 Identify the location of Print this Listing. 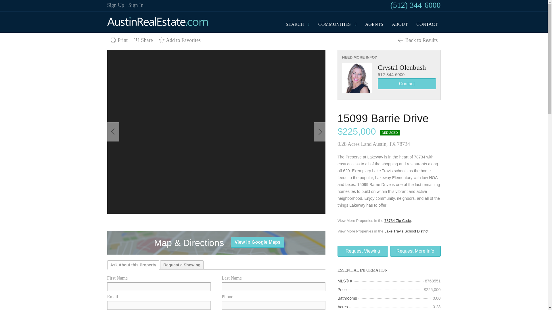
(118, 40).